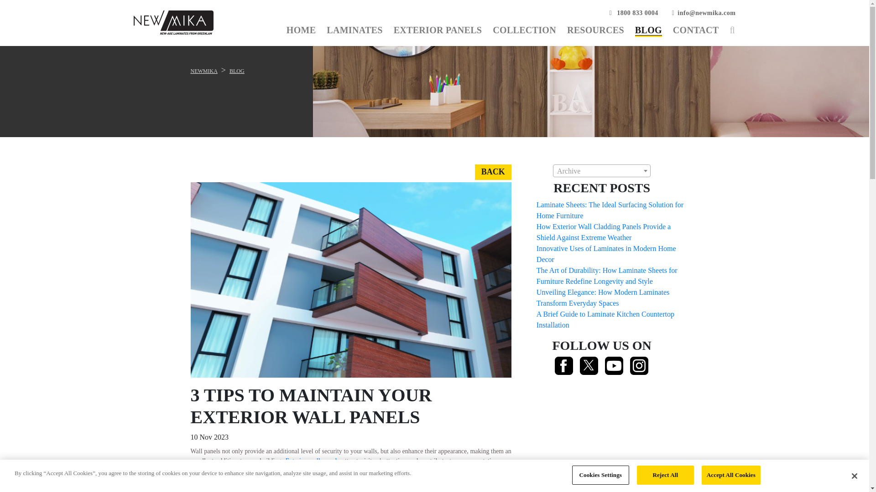 The image size is (876, 492). Describe the element at coordinates (696, 30) in the screenshot. I see `CONTACT` at that location.